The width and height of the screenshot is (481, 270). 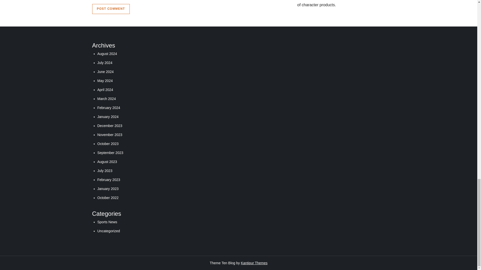 What do you see at coordinates (111, 9) in the screenshot?
I see `Post Comment` at bounding box center [111, 9].